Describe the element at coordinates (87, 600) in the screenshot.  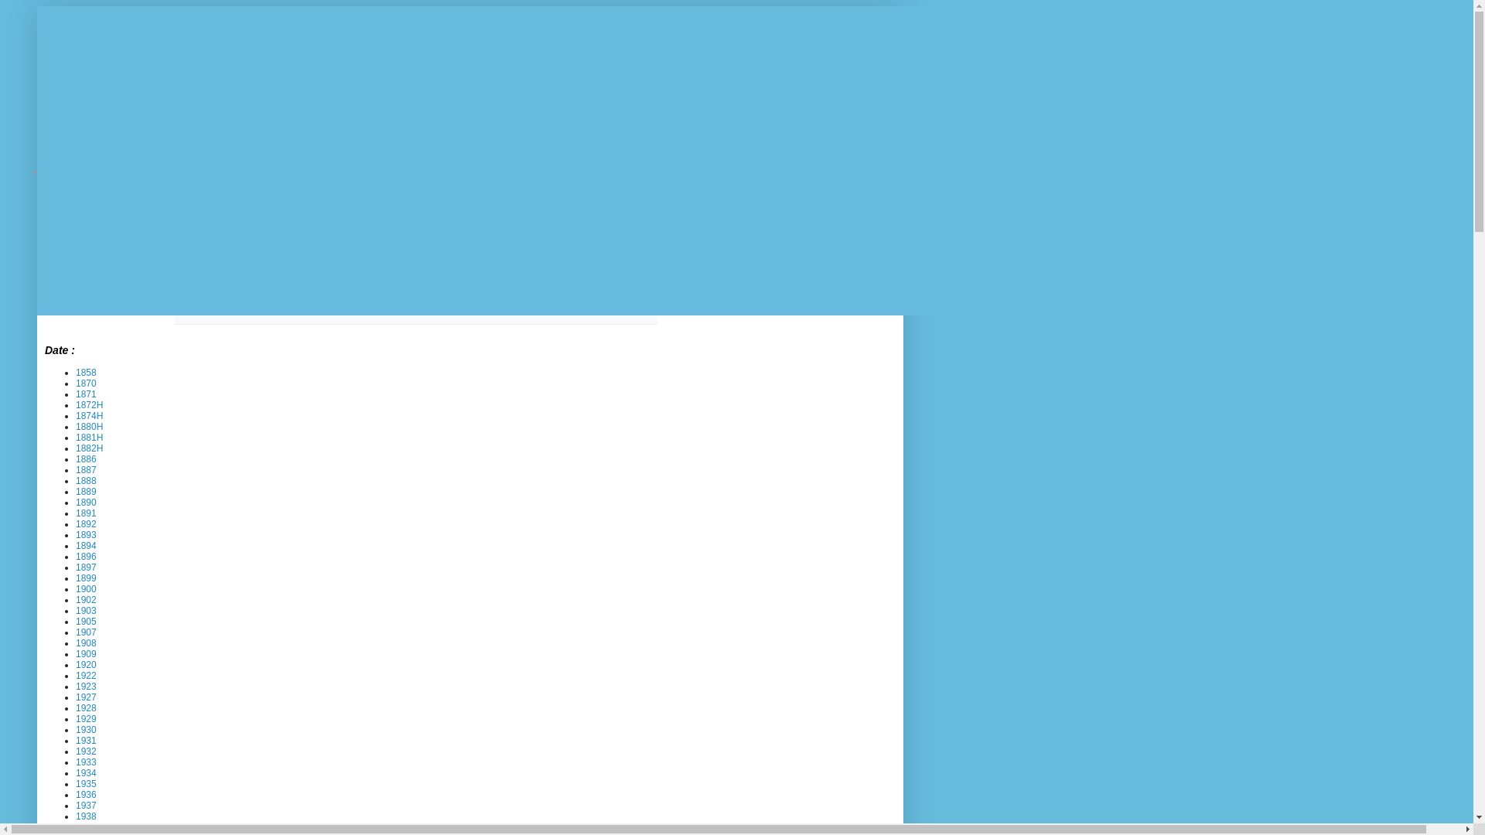
I see `1902` at that location.